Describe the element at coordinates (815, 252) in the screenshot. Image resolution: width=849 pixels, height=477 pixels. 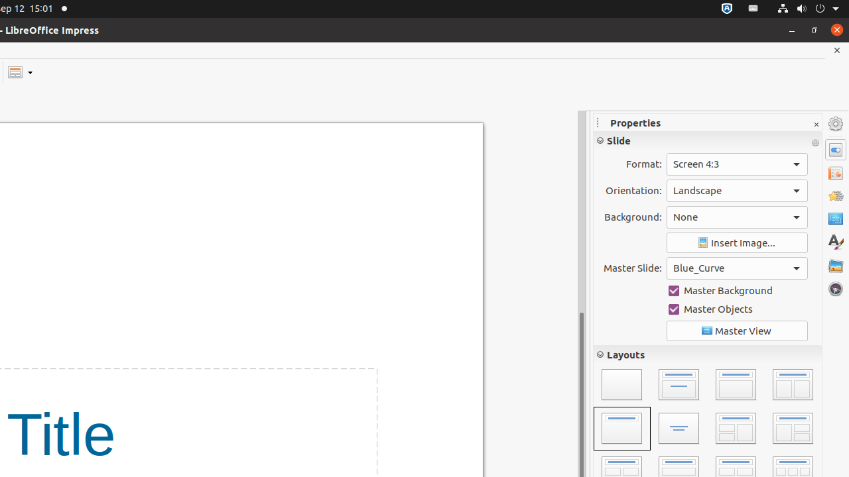
I see `More Options` at that location.